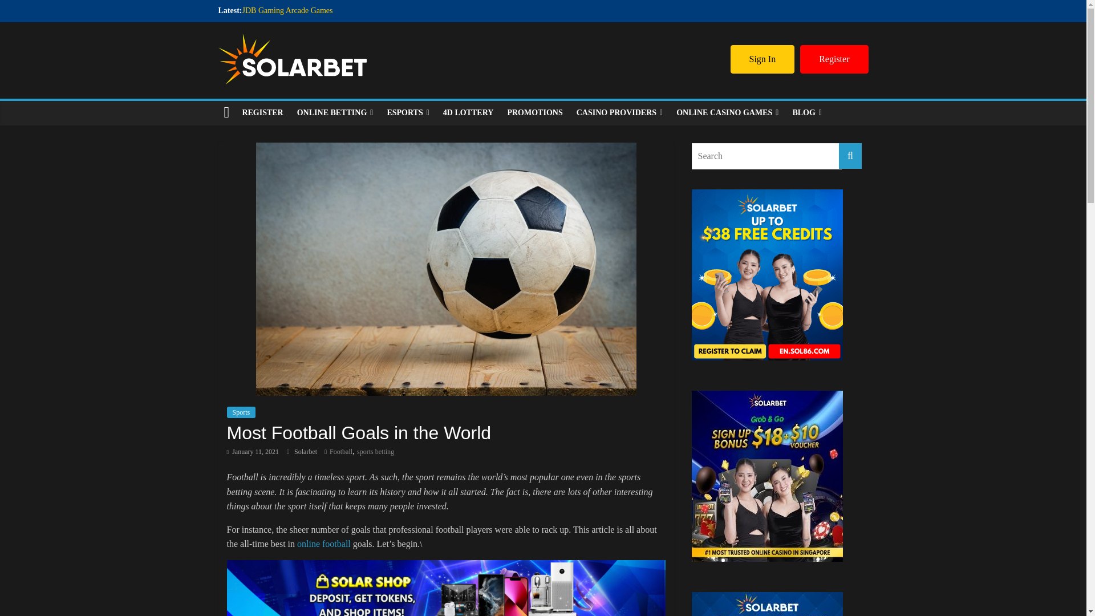 The image size is (1095, 616). I want to click on CASINO PROVIDERS, so click(619, 113).